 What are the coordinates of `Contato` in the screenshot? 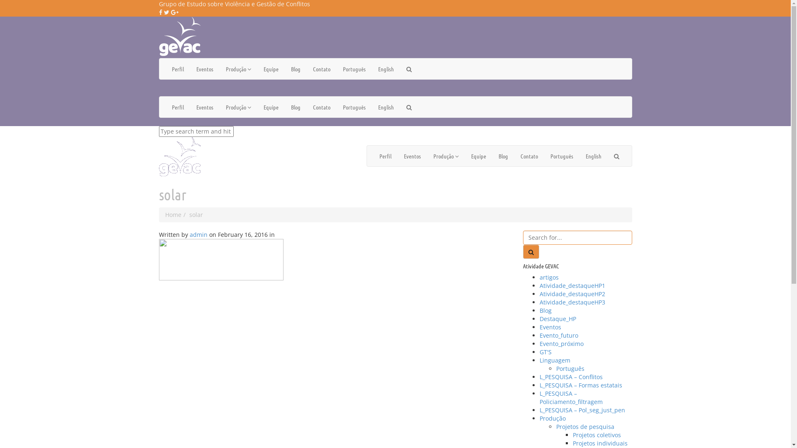 It's located at (529, 156).